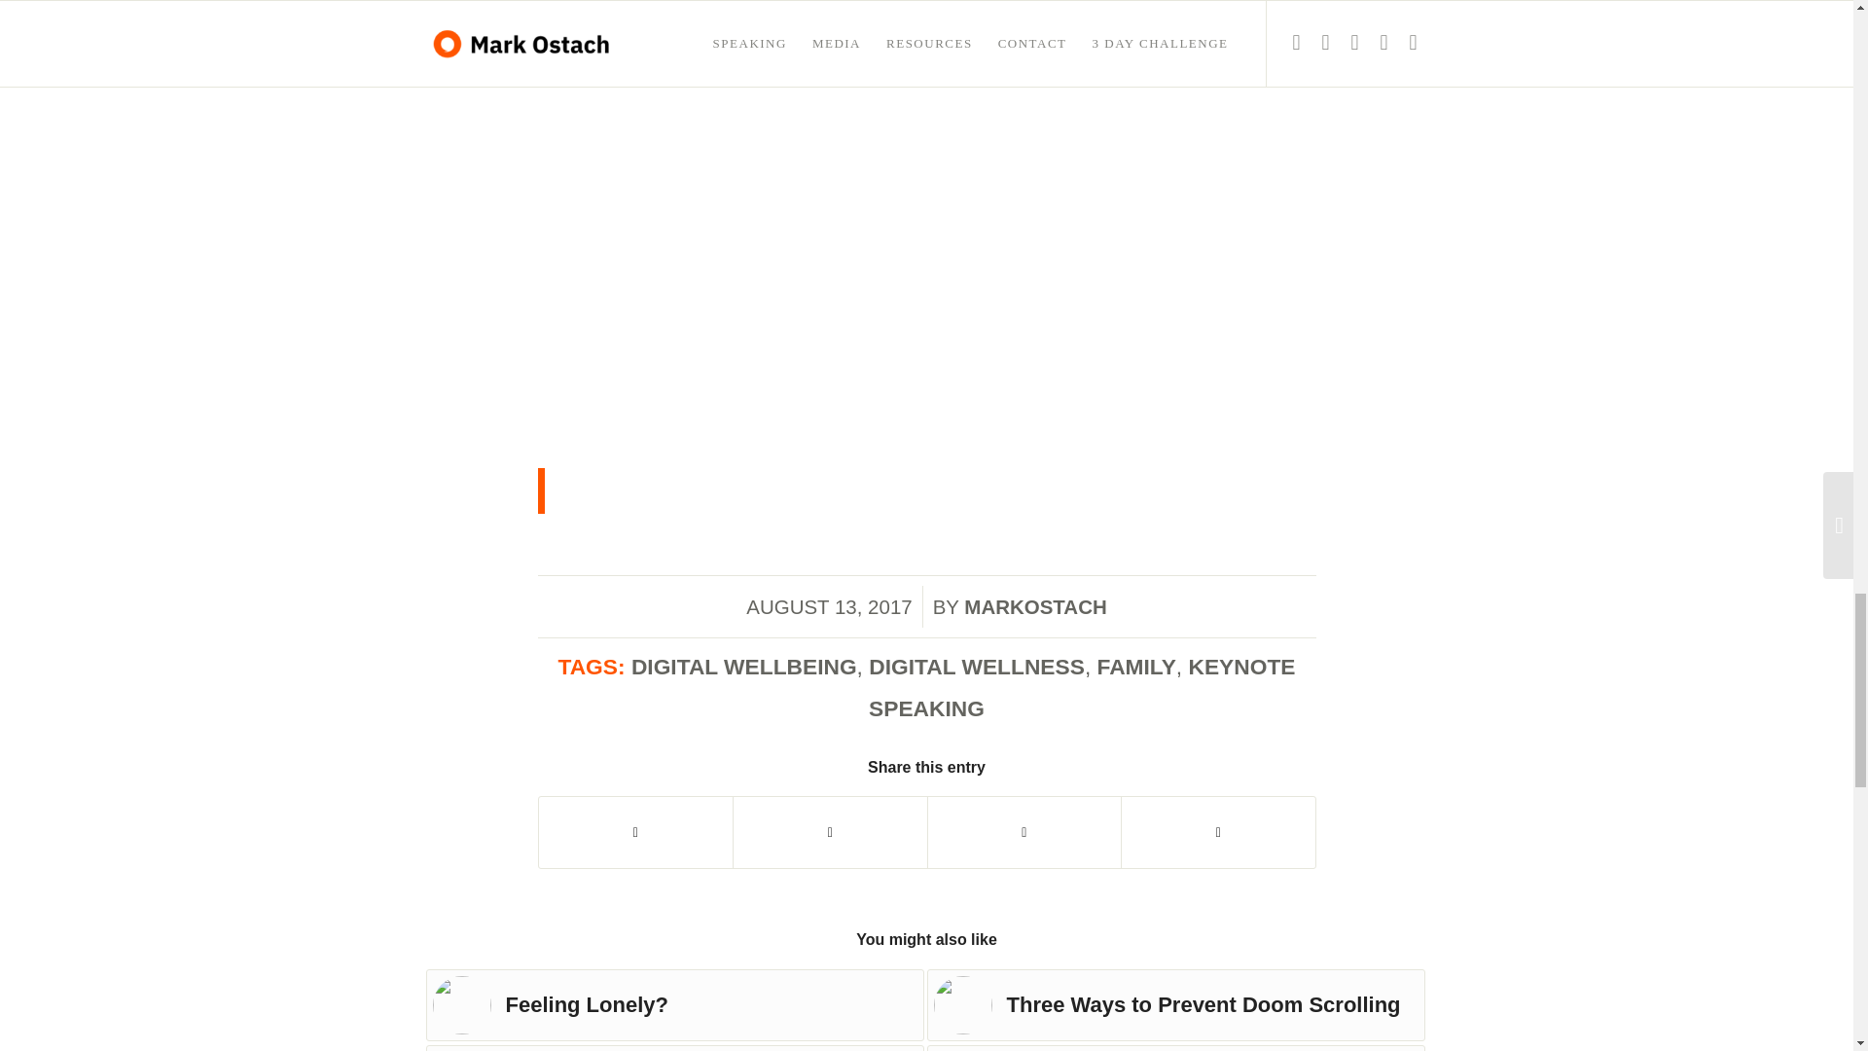 This screenshot has height=1051, width=1868. What do you see at coordinates (977, 666) in the screenshot?
I see `DIGITAL WELLNESS` at bounding box center [977, 666].